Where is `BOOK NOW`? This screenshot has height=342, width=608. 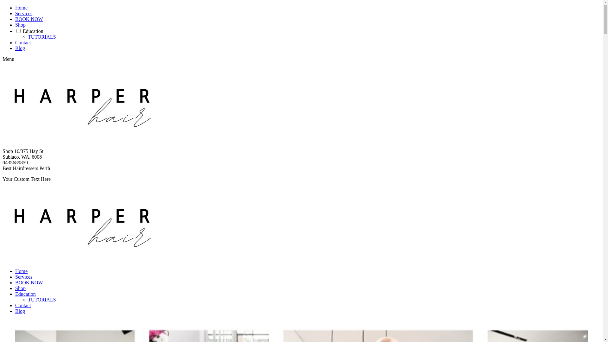
BOOK NOW is located at coordinates (29, 282).